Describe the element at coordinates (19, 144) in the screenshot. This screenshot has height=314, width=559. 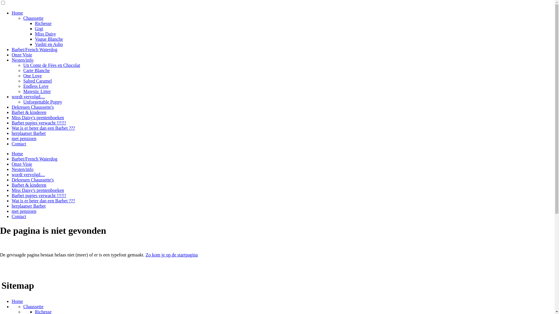
I see `Contact` at that location.